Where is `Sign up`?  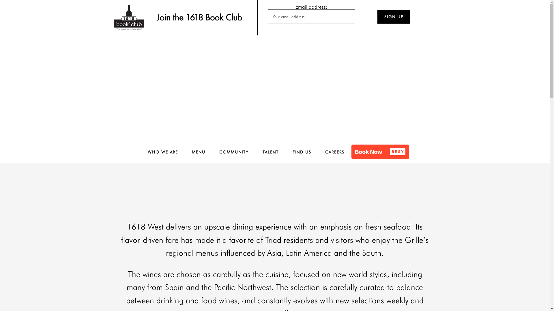 Sign up is located at coordinates (394, 17).